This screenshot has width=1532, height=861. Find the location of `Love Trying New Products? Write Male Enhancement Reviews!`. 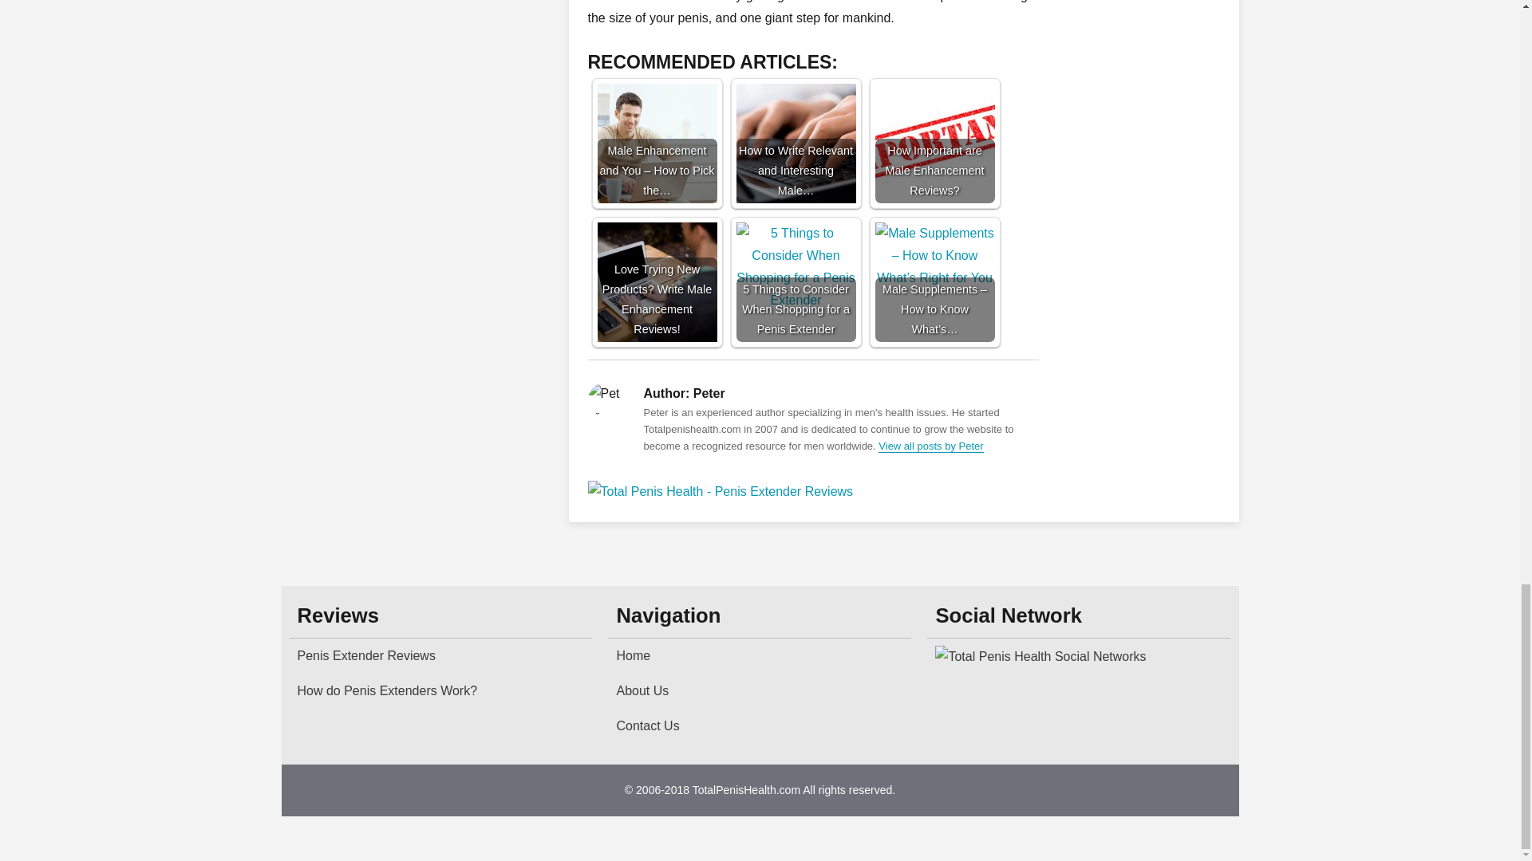

Love Trying New Products? Write Male Enhancement Reviews! is located at coordinates (657, 281).